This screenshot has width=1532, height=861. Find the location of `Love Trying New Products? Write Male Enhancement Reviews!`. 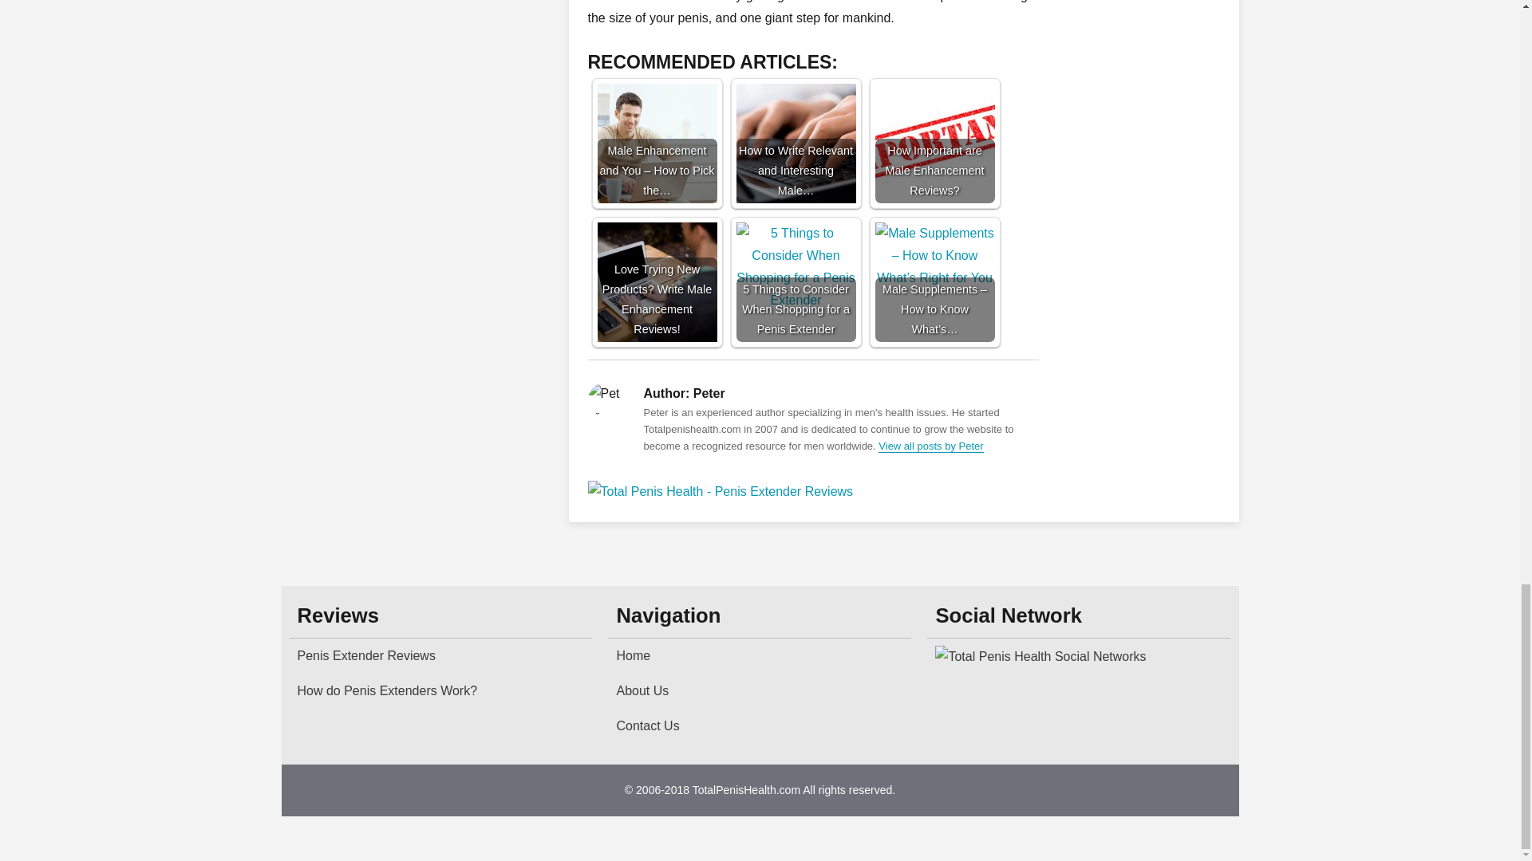

Love Trying New Products? Write Male Enhancement Reviews! is located at coordinates (657, 281).